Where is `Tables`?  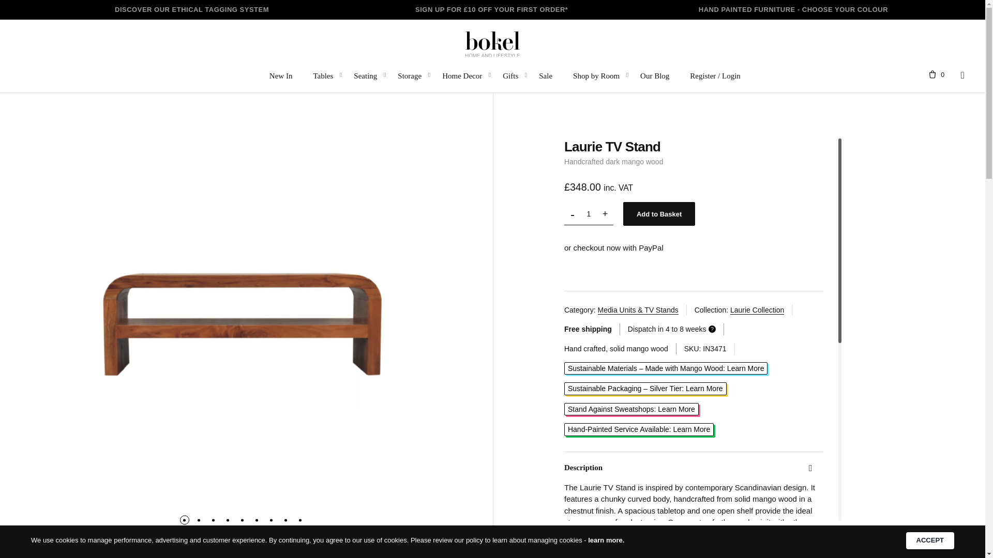 Tables is located at coordinates (323, 75).